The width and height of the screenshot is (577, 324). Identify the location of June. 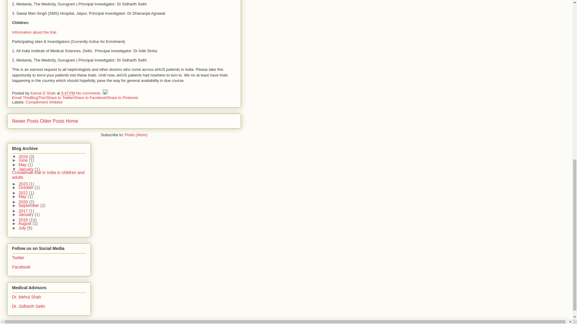
(23, 160).